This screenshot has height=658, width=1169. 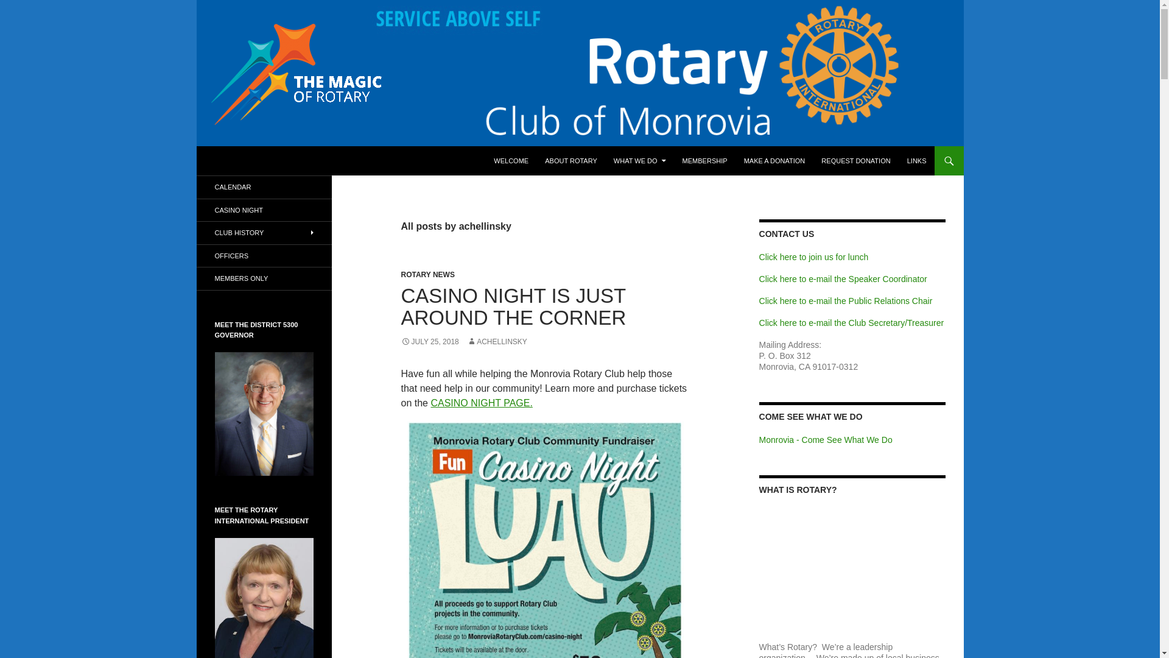 I want to click on WELCOME, so click(x=510, y=161).